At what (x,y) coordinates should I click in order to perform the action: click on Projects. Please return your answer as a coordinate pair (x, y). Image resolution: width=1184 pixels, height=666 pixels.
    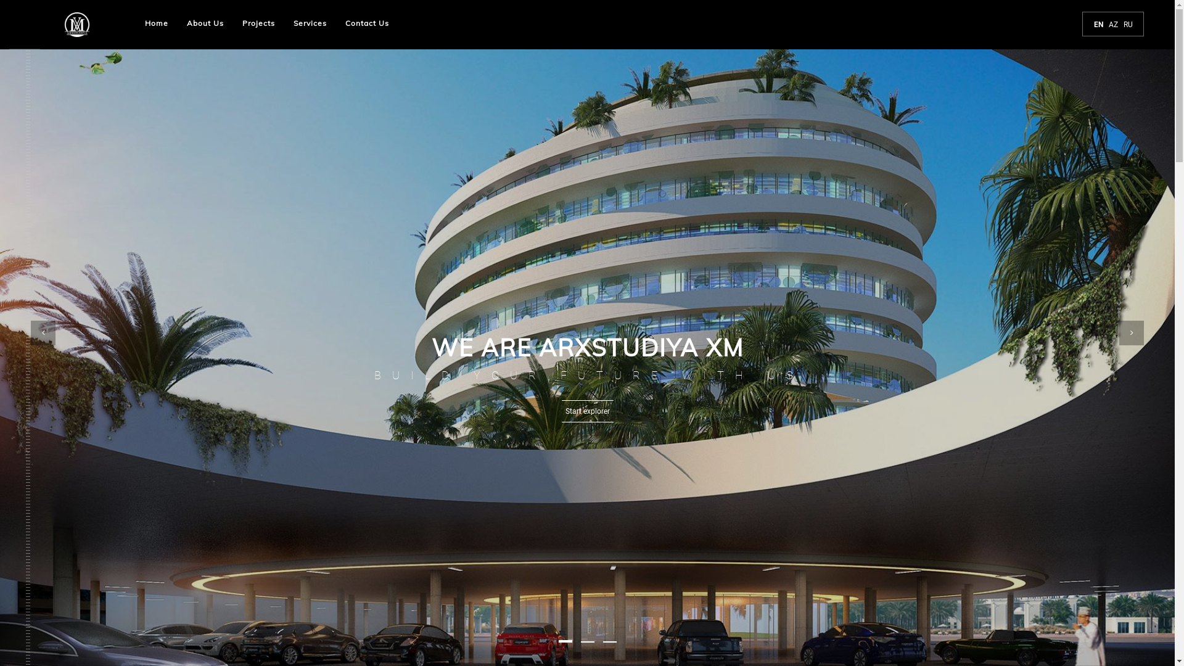
    Looking at the image, I should click on (259, 23).